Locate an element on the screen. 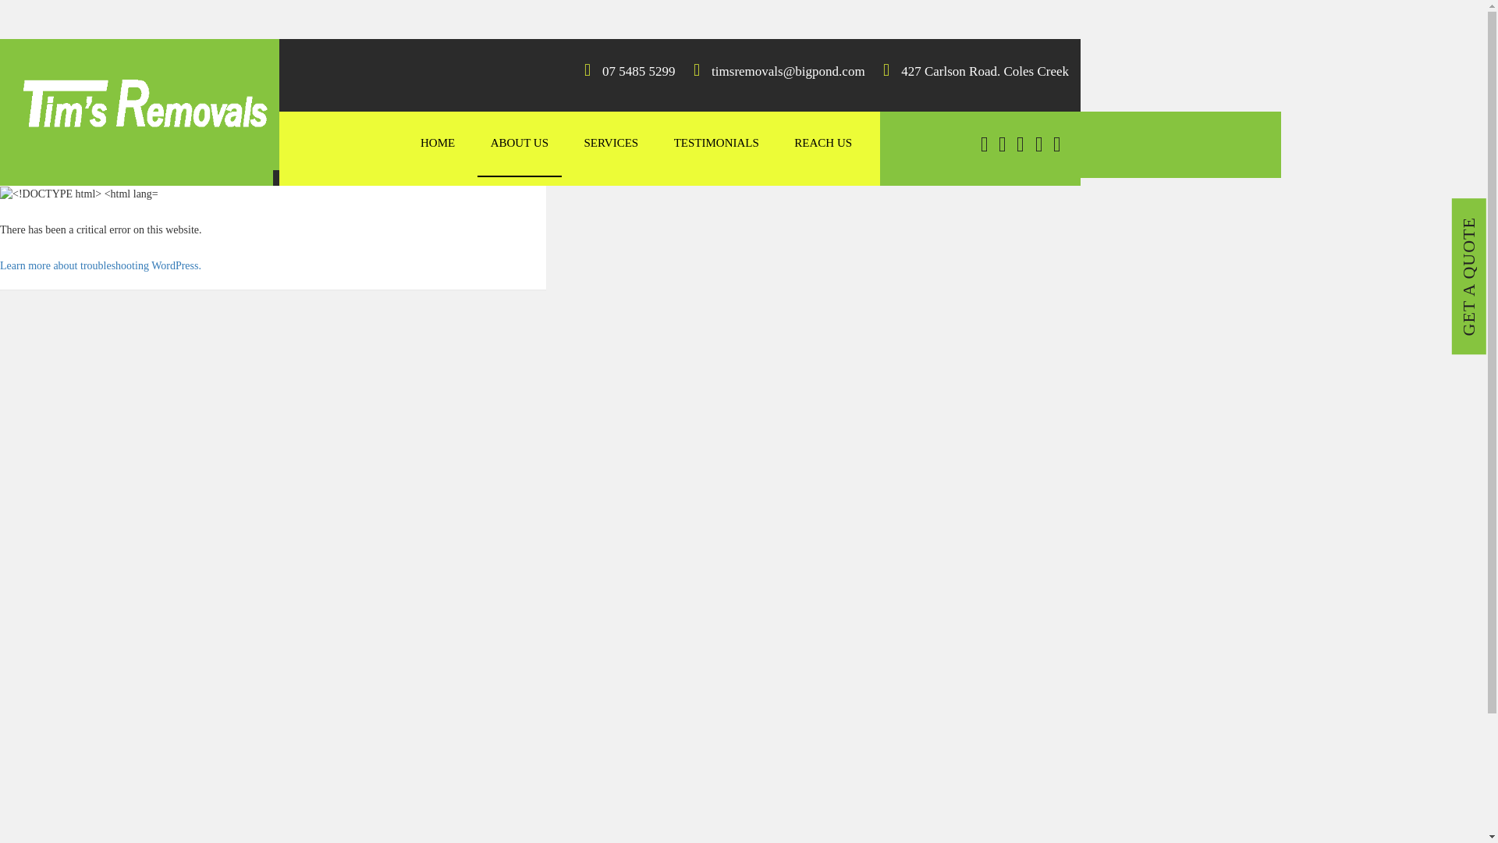 Image resolution: width=1498 pixels, height=843 pixels. TESTIMONIALS is located at coordinates (716, 144).